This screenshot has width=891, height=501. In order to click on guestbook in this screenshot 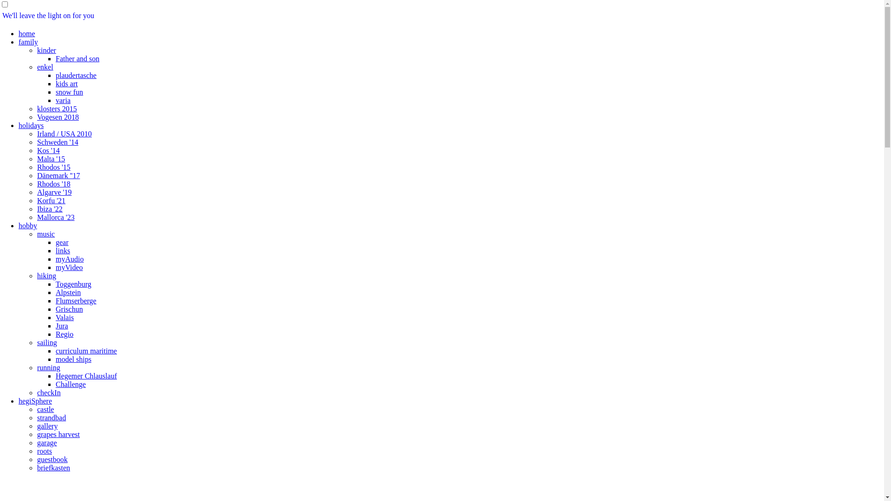, I will do `click(52, 459)`.